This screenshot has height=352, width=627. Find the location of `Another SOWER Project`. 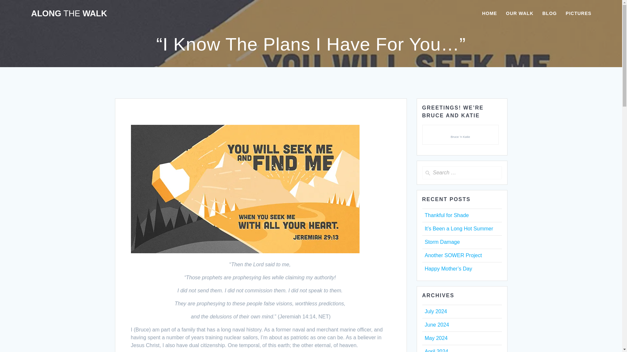

Another SOWER Project is located at coordinates (453, 255).